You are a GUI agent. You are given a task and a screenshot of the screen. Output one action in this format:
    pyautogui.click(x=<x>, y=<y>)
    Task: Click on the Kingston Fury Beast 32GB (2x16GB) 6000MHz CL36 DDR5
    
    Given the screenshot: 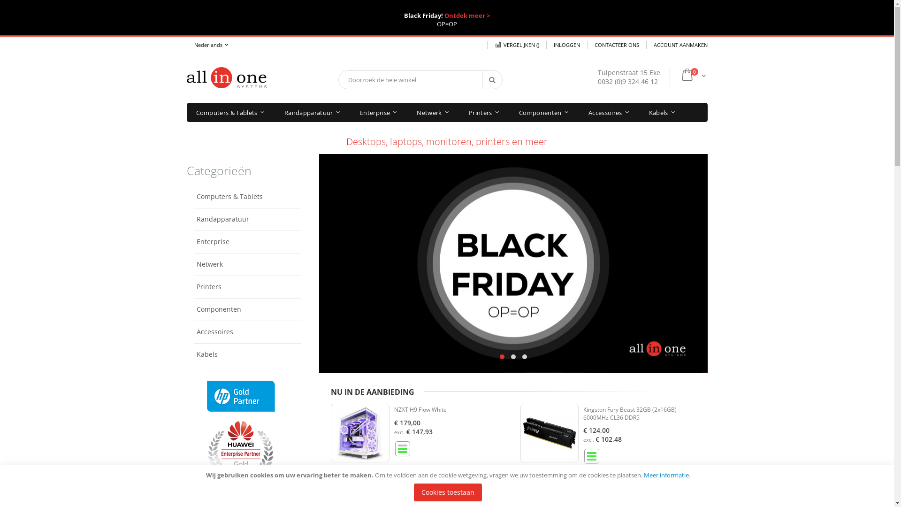 What is the action you would take?
    pyautogui.click(x=630, y=414)
    